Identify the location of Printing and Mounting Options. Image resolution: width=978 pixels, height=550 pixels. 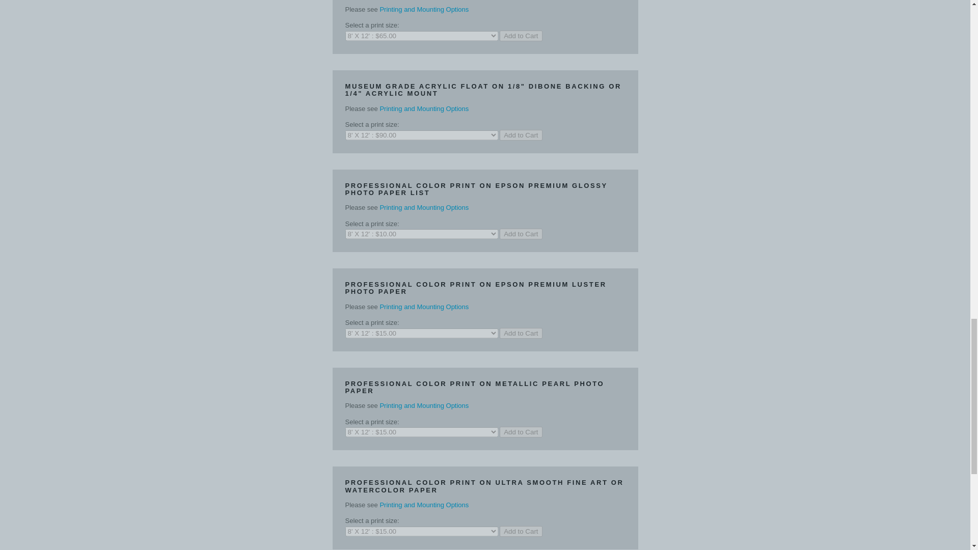
(424, 307).